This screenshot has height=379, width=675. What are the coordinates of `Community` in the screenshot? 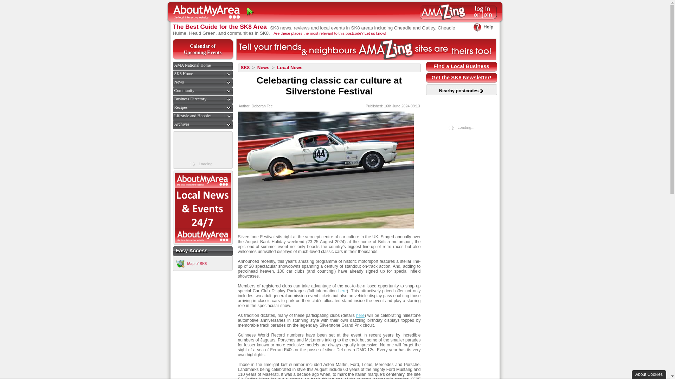 It's located at (193, 115).